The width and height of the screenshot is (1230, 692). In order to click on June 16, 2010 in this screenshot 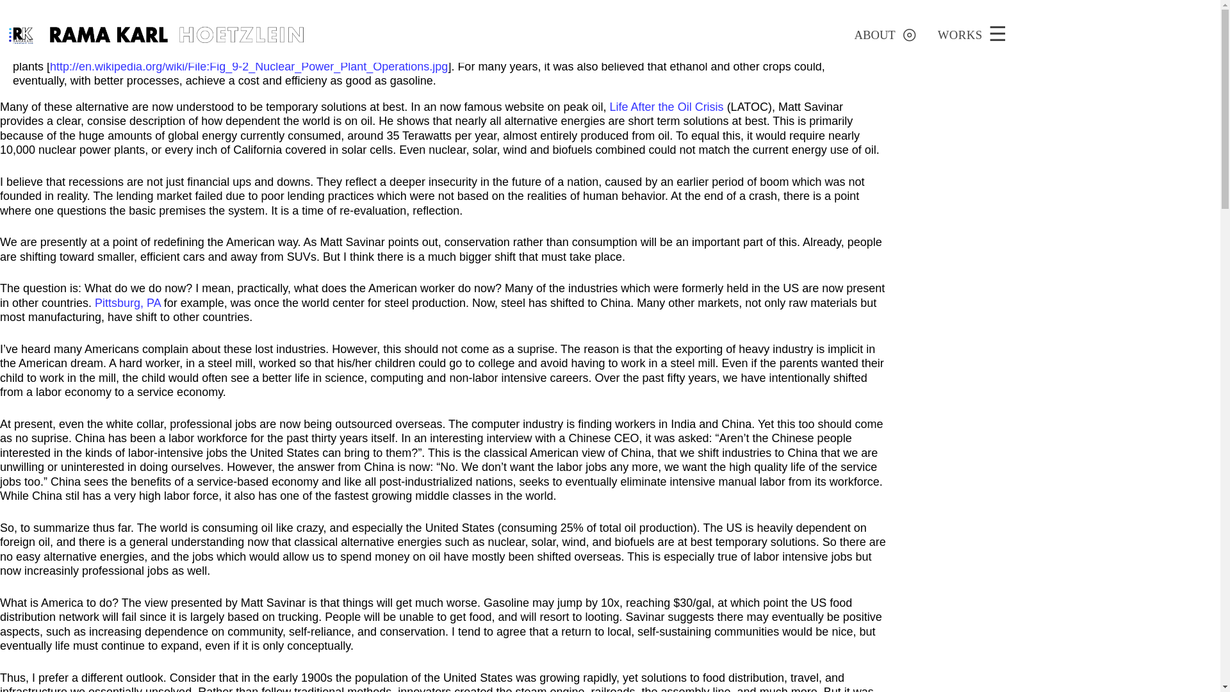, I will do `click(988, 35)`.